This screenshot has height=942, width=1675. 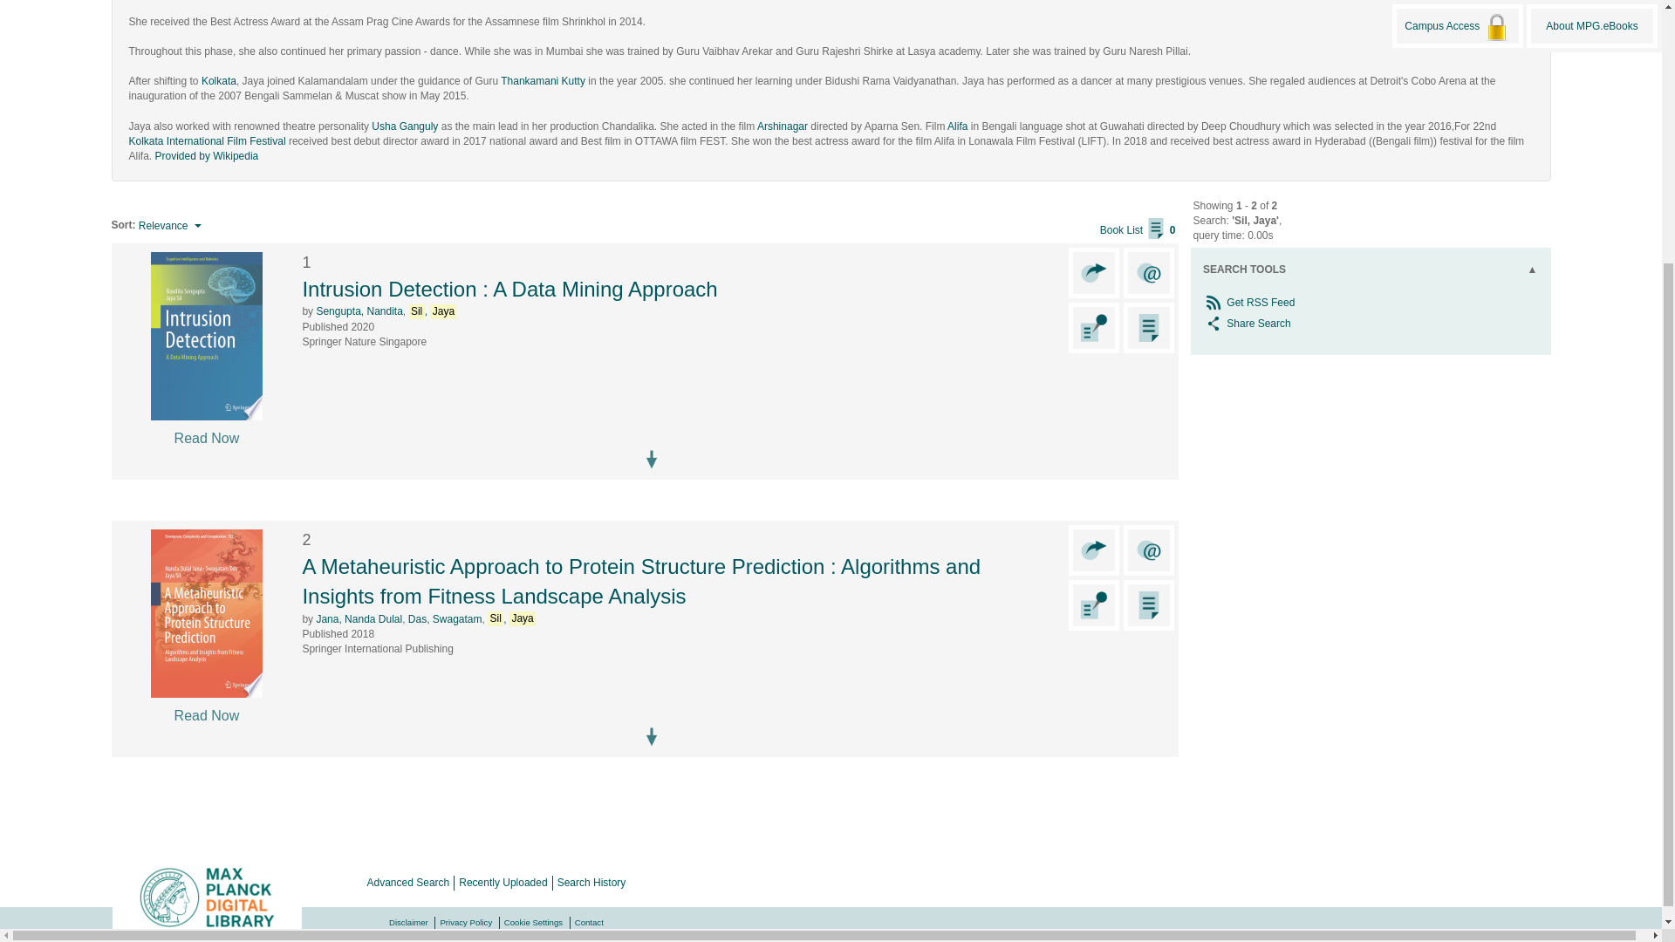 What do you see at coordinates (543, 81) in the screenshot?
I see `Thankamani Kutty` at bounding box center [543, 81].